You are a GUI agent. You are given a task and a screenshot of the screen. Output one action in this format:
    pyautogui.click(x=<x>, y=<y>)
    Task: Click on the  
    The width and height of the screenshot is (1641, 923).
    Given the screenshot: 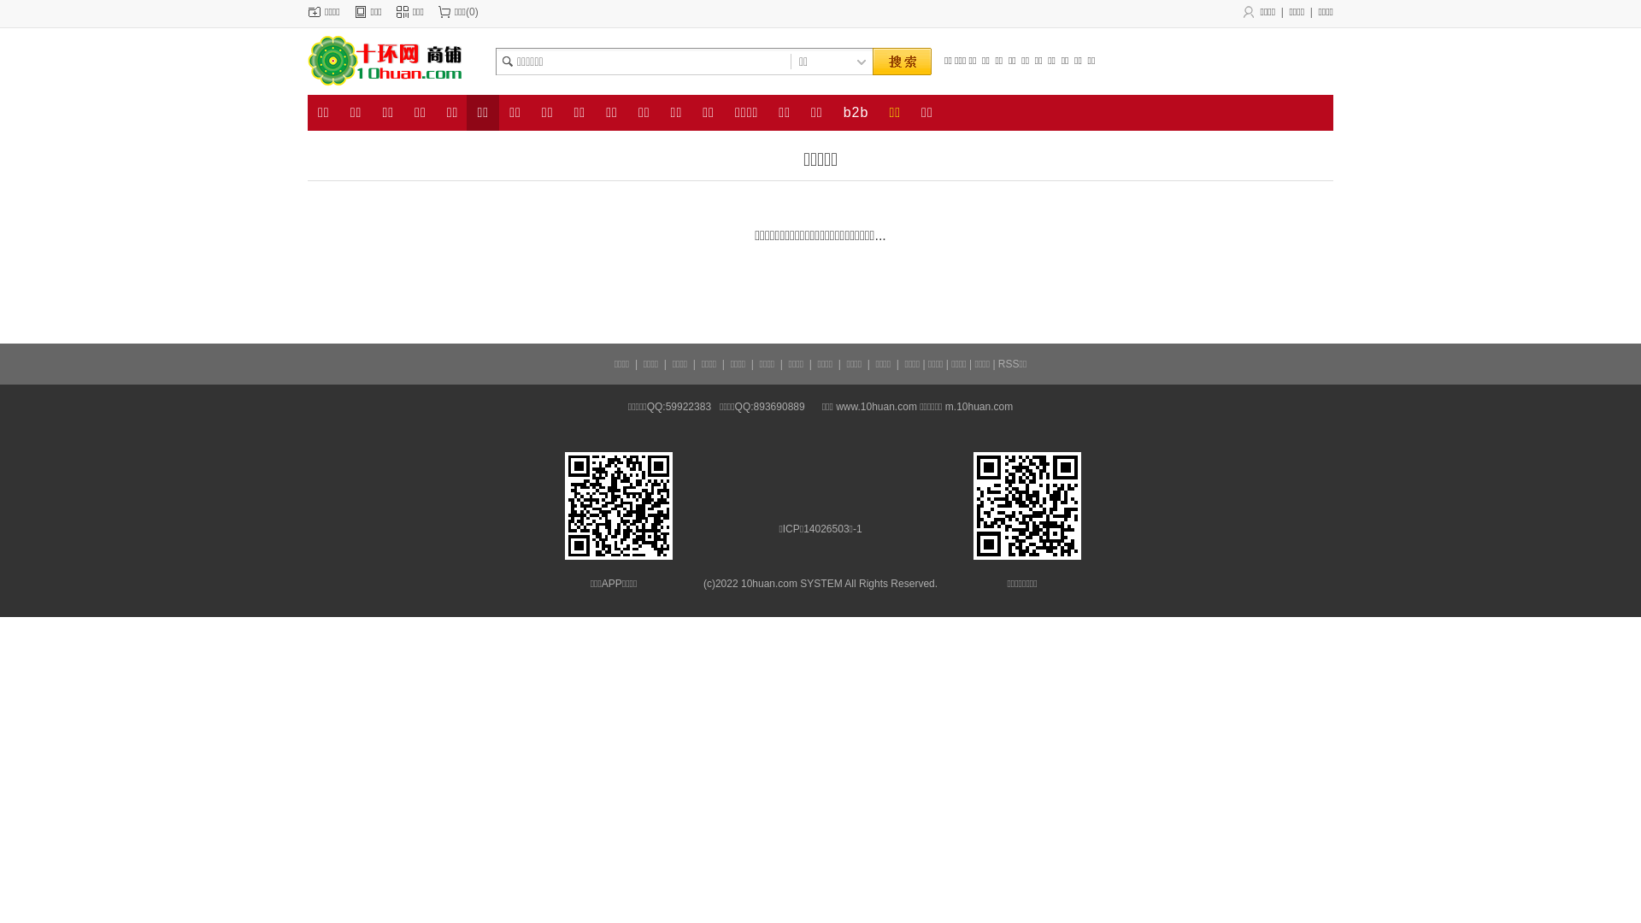 What is the action you would take?
    pyautogui.click(x=902, y=62)
    